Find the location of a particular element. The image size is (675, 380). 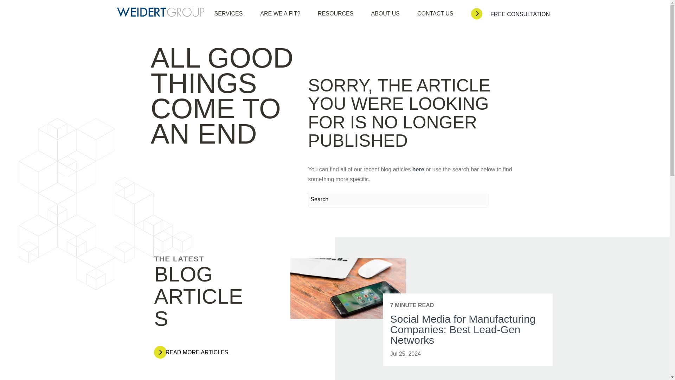

ARE WE A FIT? is located at coordinates (280, 13).